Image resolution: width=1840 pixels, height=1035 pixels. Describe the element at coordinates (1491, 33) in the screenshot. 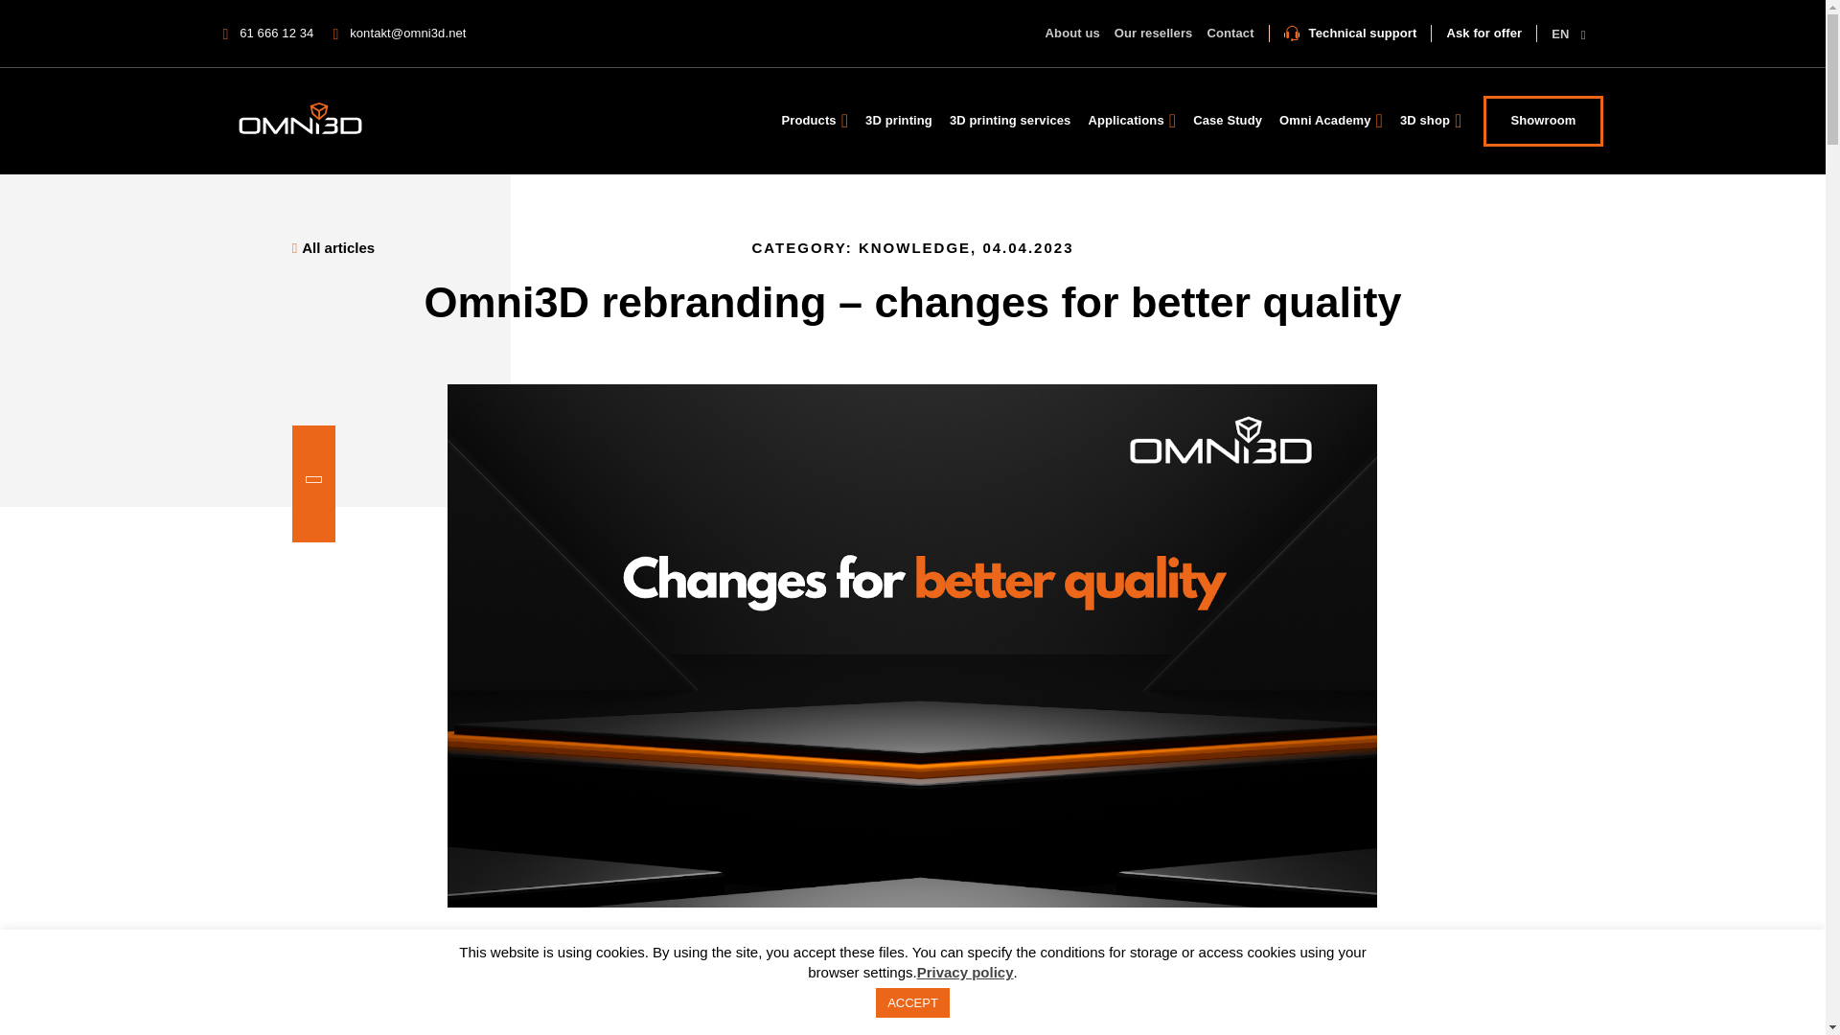

I see `Ask for offer` at that location.